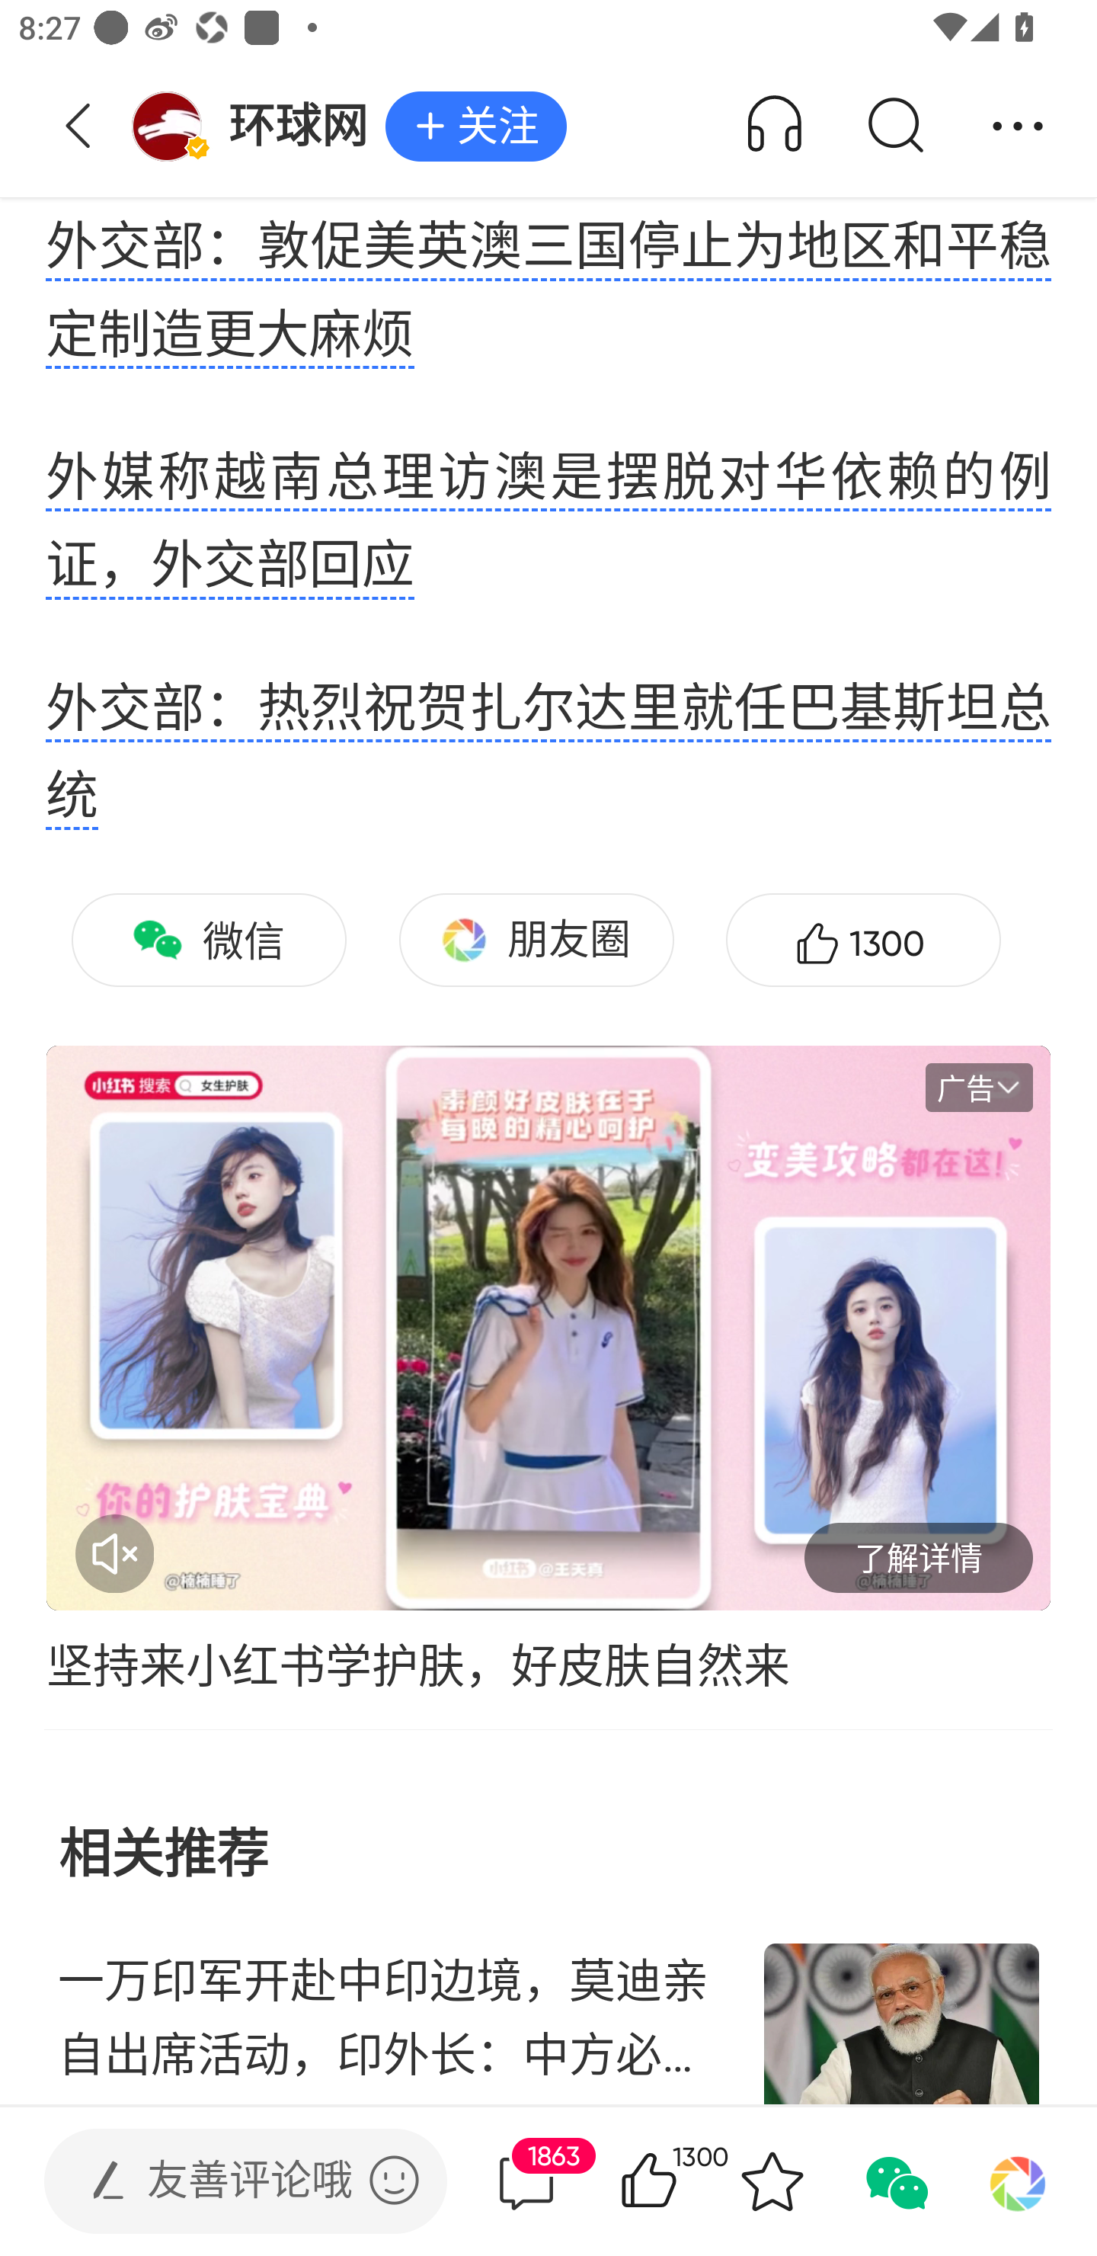 The image size is (1097, 2256). I want to click on 收藏 , so click(772, 2181).